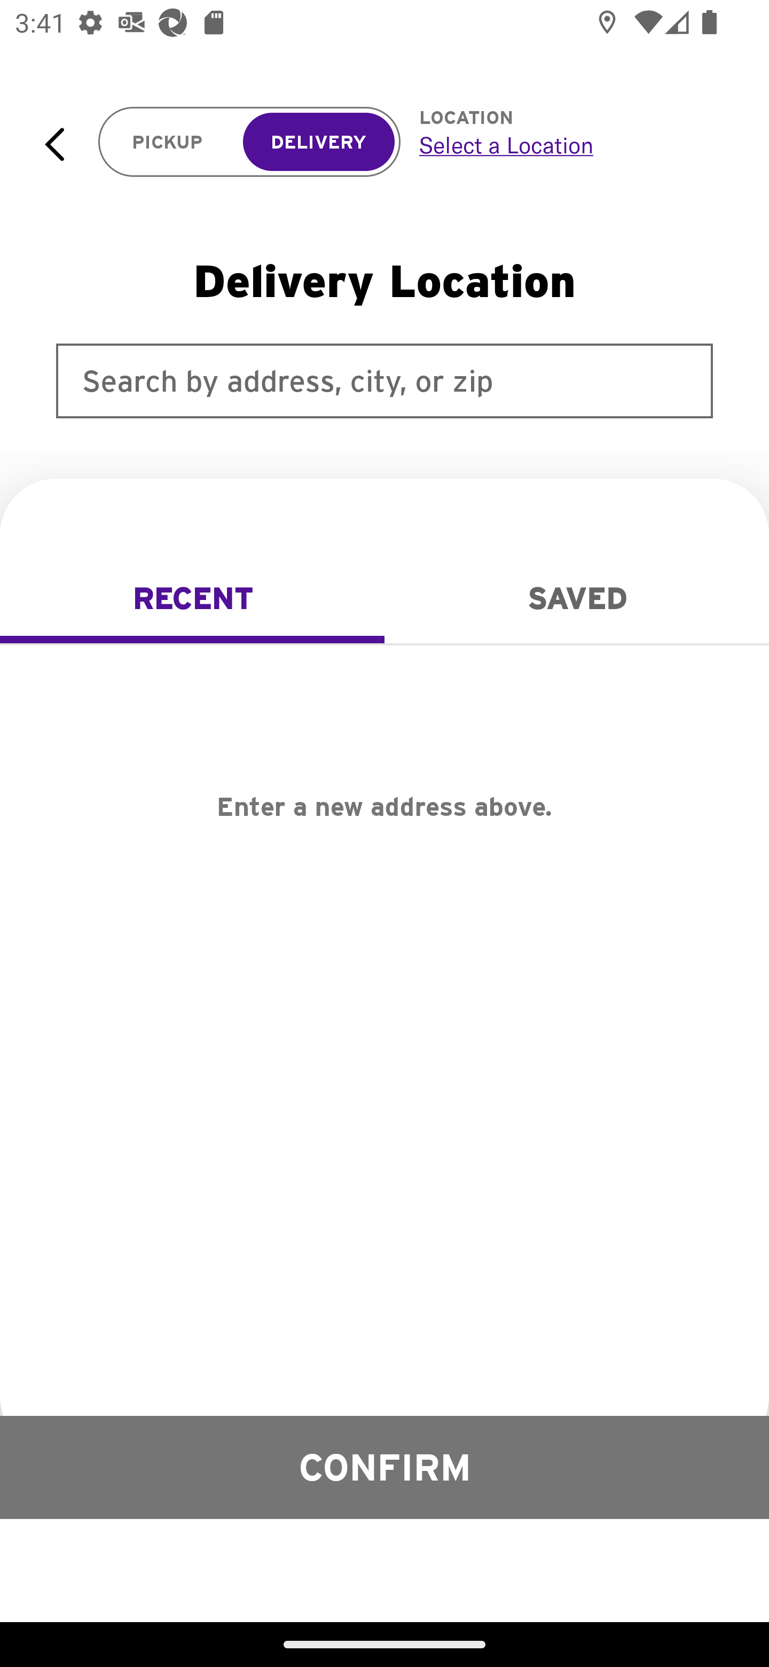 This screenshot has height=1667, width=769. What do you see at coordinates (384, 380) in the screenshot?
I see `Search by address, city, or zip` at bounding box center [384, 380].